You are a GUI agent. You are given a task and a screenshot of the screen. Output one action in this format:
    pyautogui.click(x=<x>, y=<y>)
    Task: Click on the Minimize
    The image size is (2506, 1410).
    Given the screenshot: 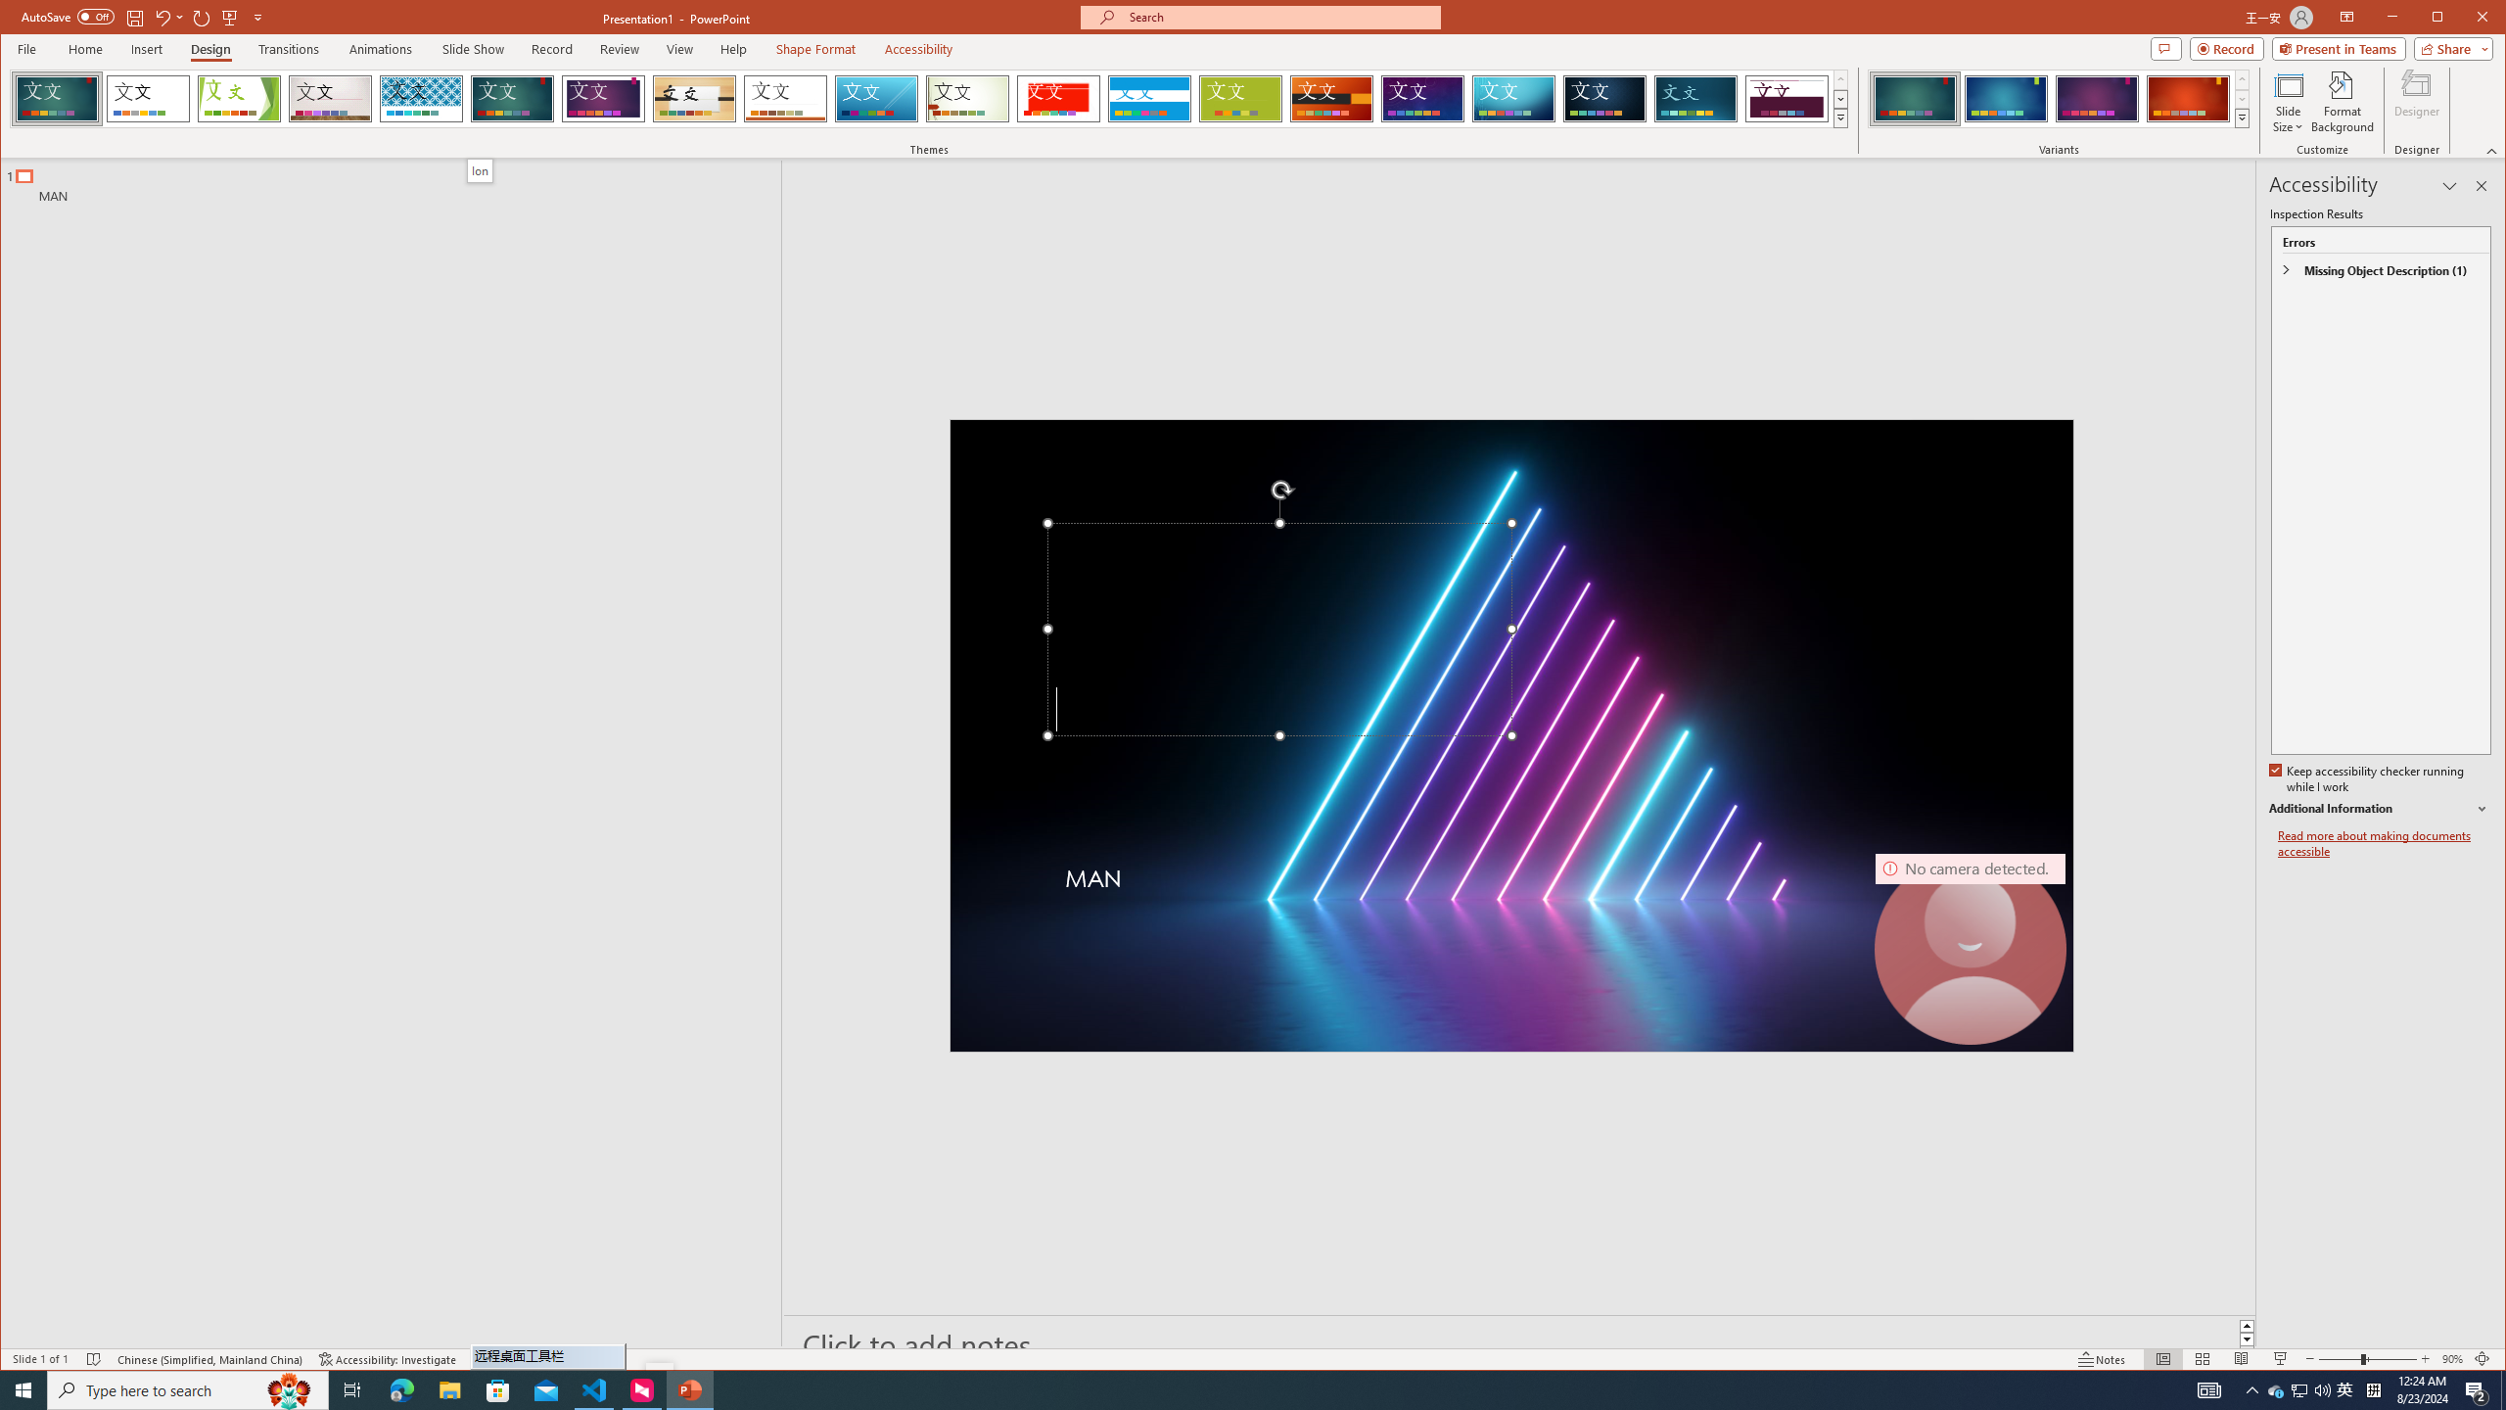 What is the action you would take?
    pyautogui.click(x=2443, y=19)
    